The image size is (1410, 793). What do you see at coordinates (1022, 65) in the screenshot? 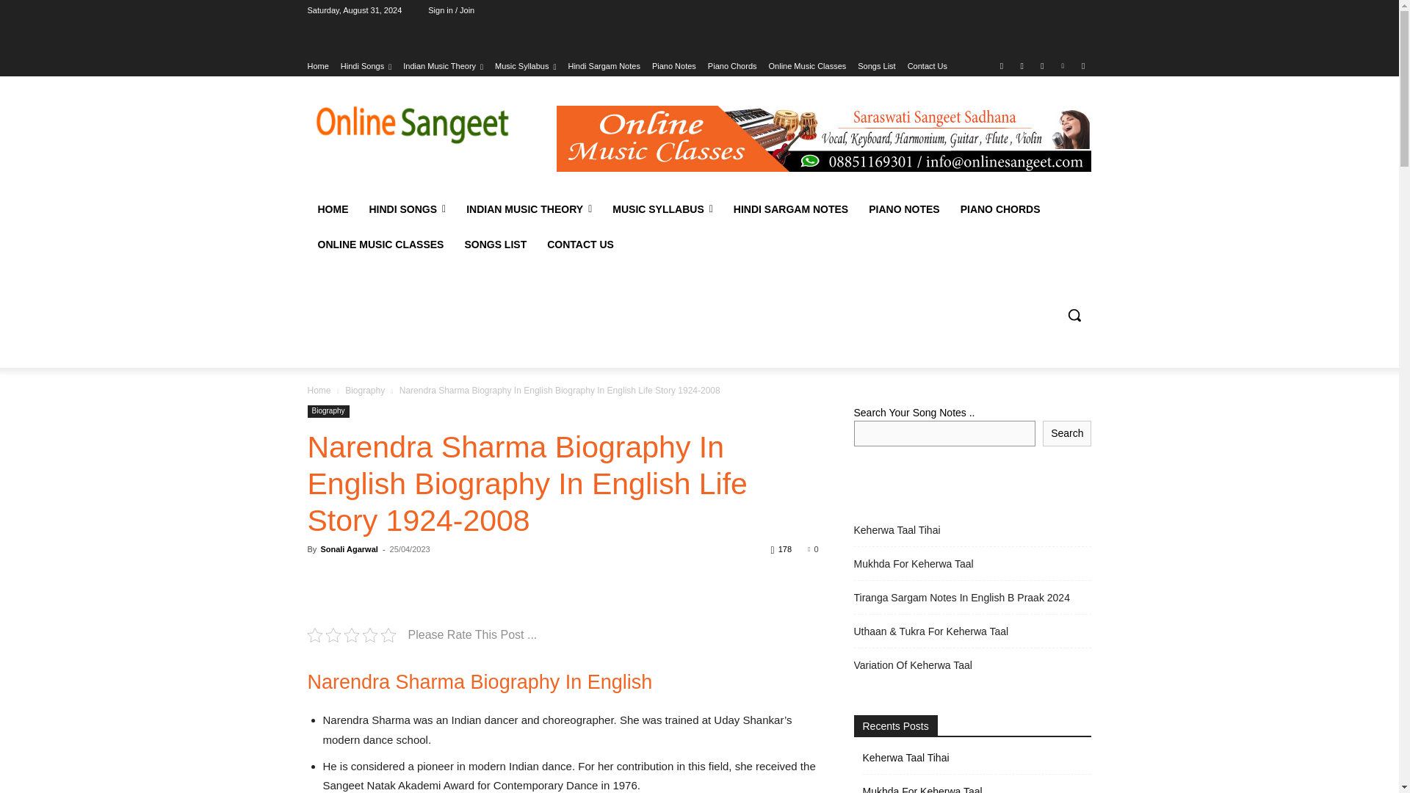
I see `Instagram` at bounding box center [1022, 65].